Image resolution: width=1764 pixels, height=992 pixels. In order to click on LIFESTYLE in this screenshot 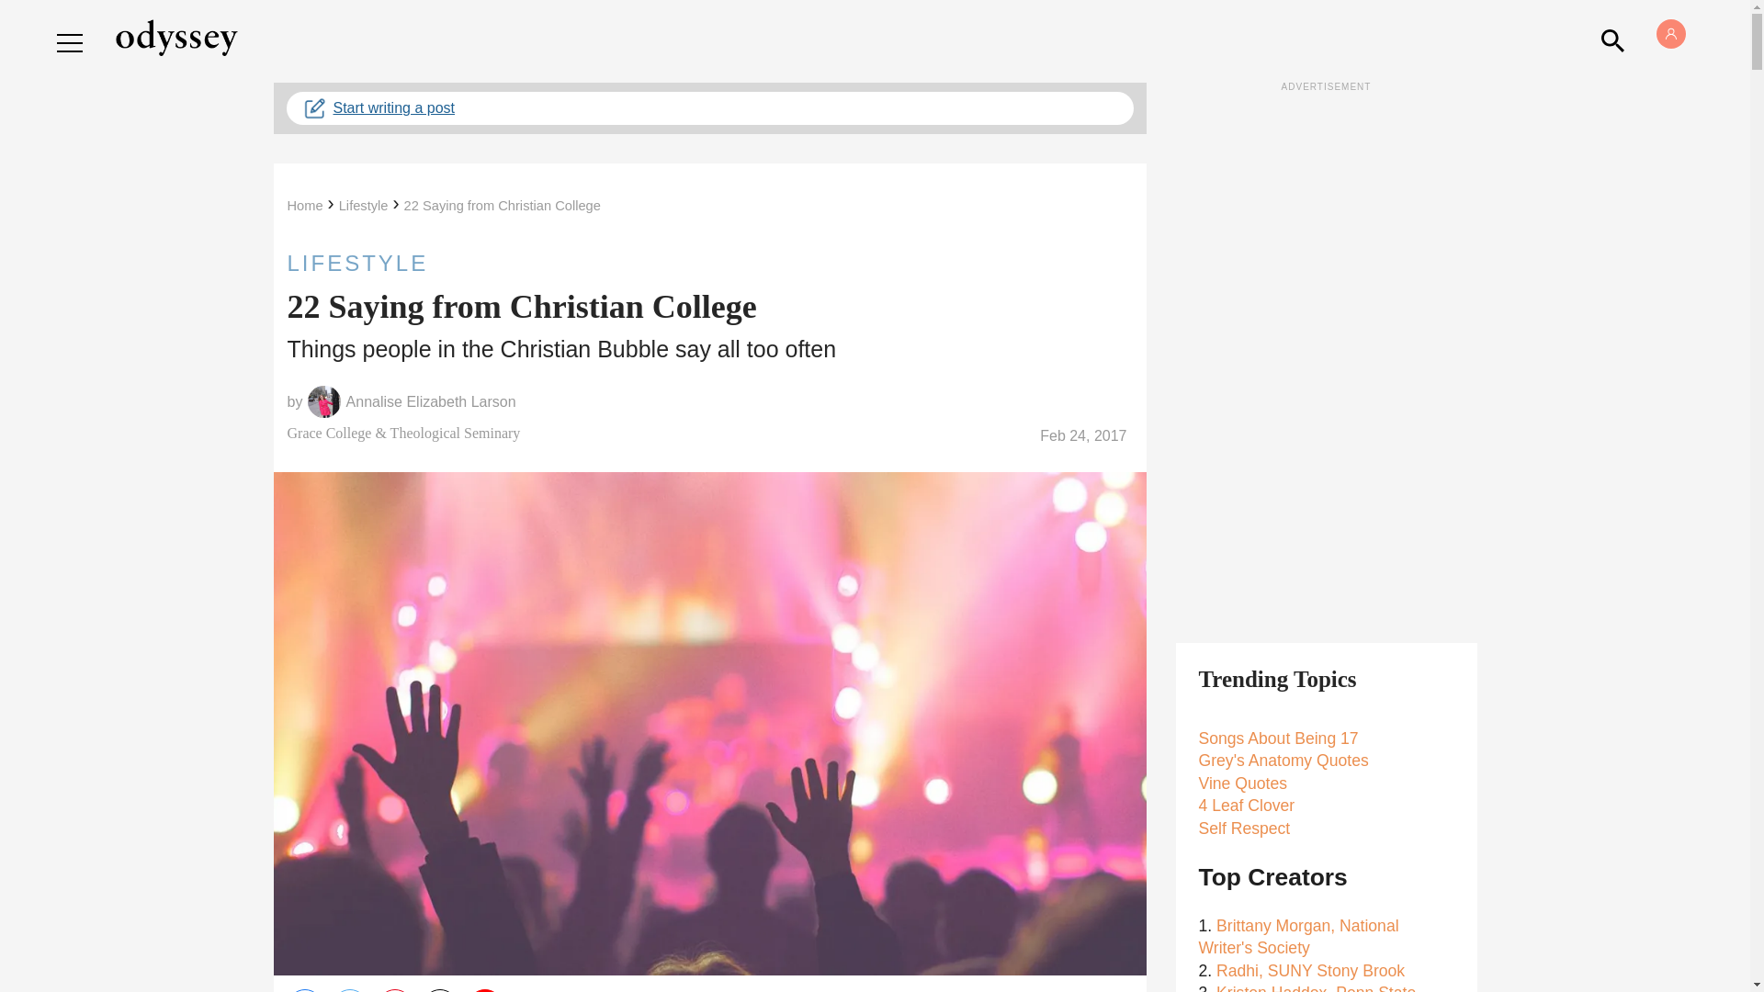, I will do `click(709, 263)`.